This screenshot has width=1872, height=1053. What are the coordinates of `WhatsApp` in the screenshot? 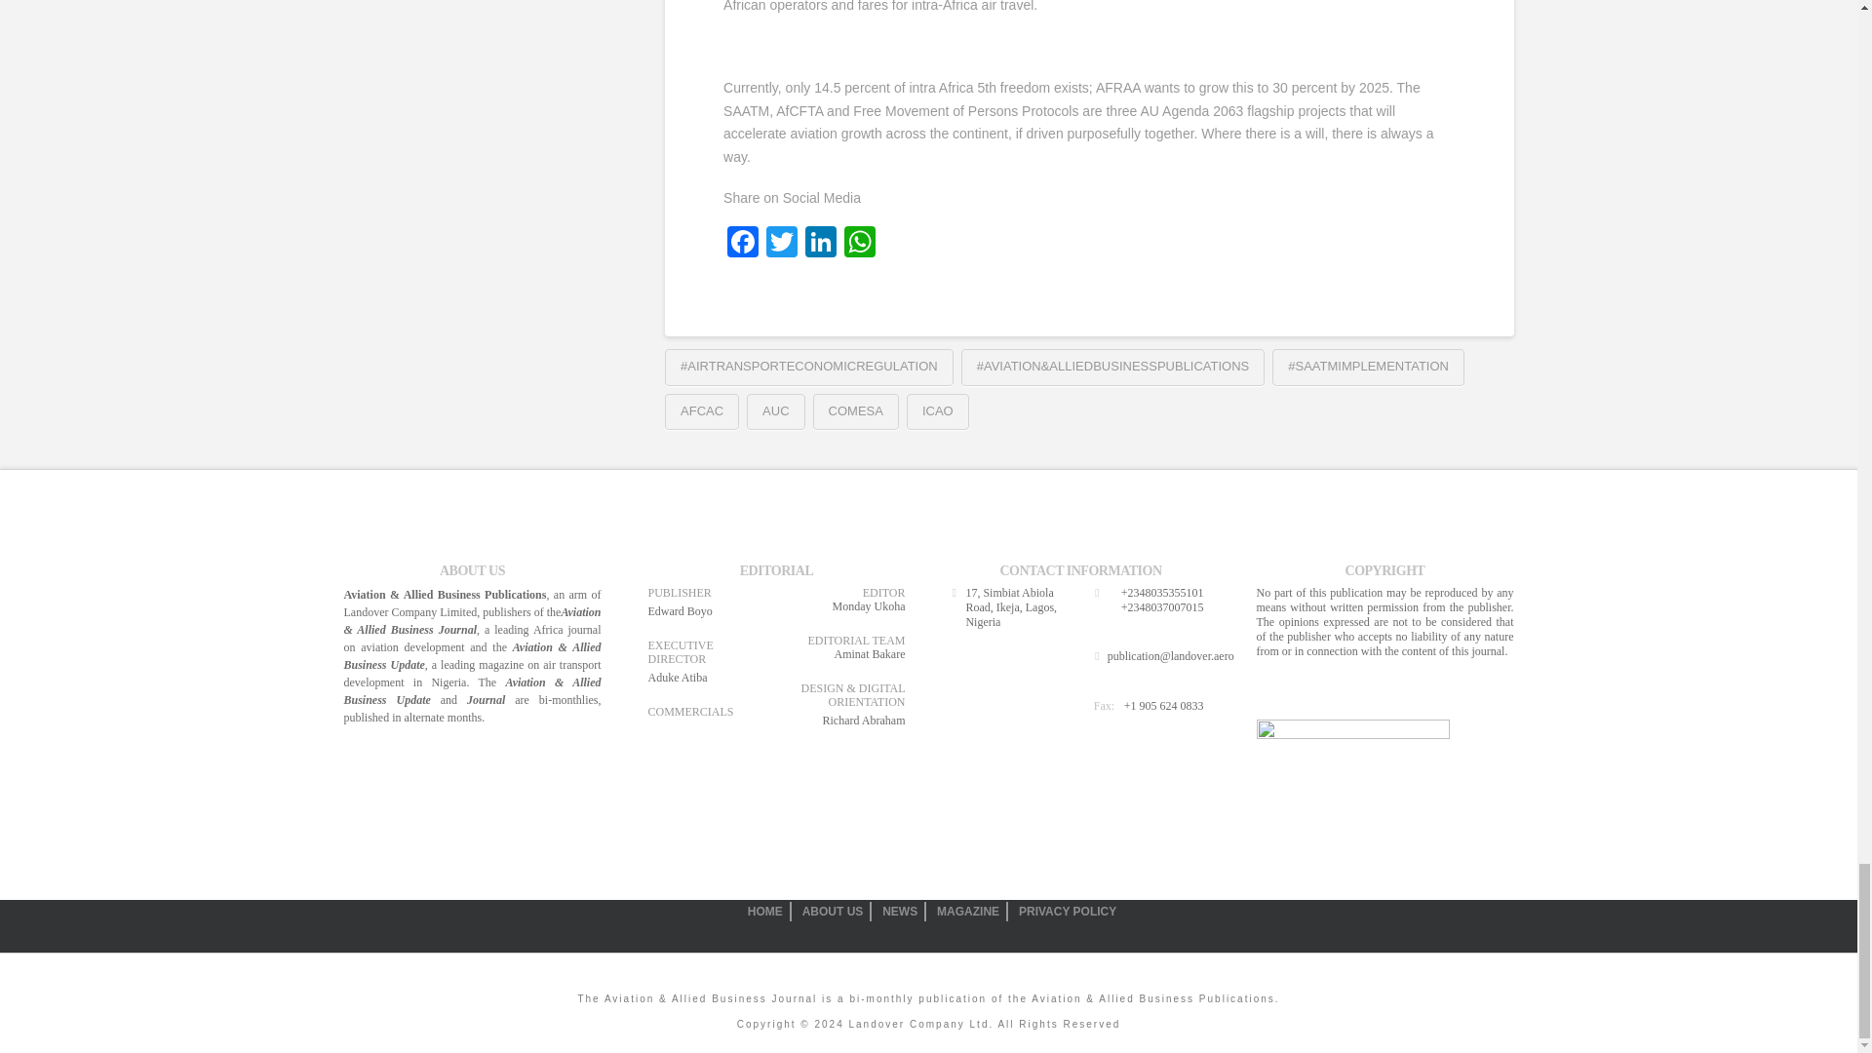 It's located at (860, 244).